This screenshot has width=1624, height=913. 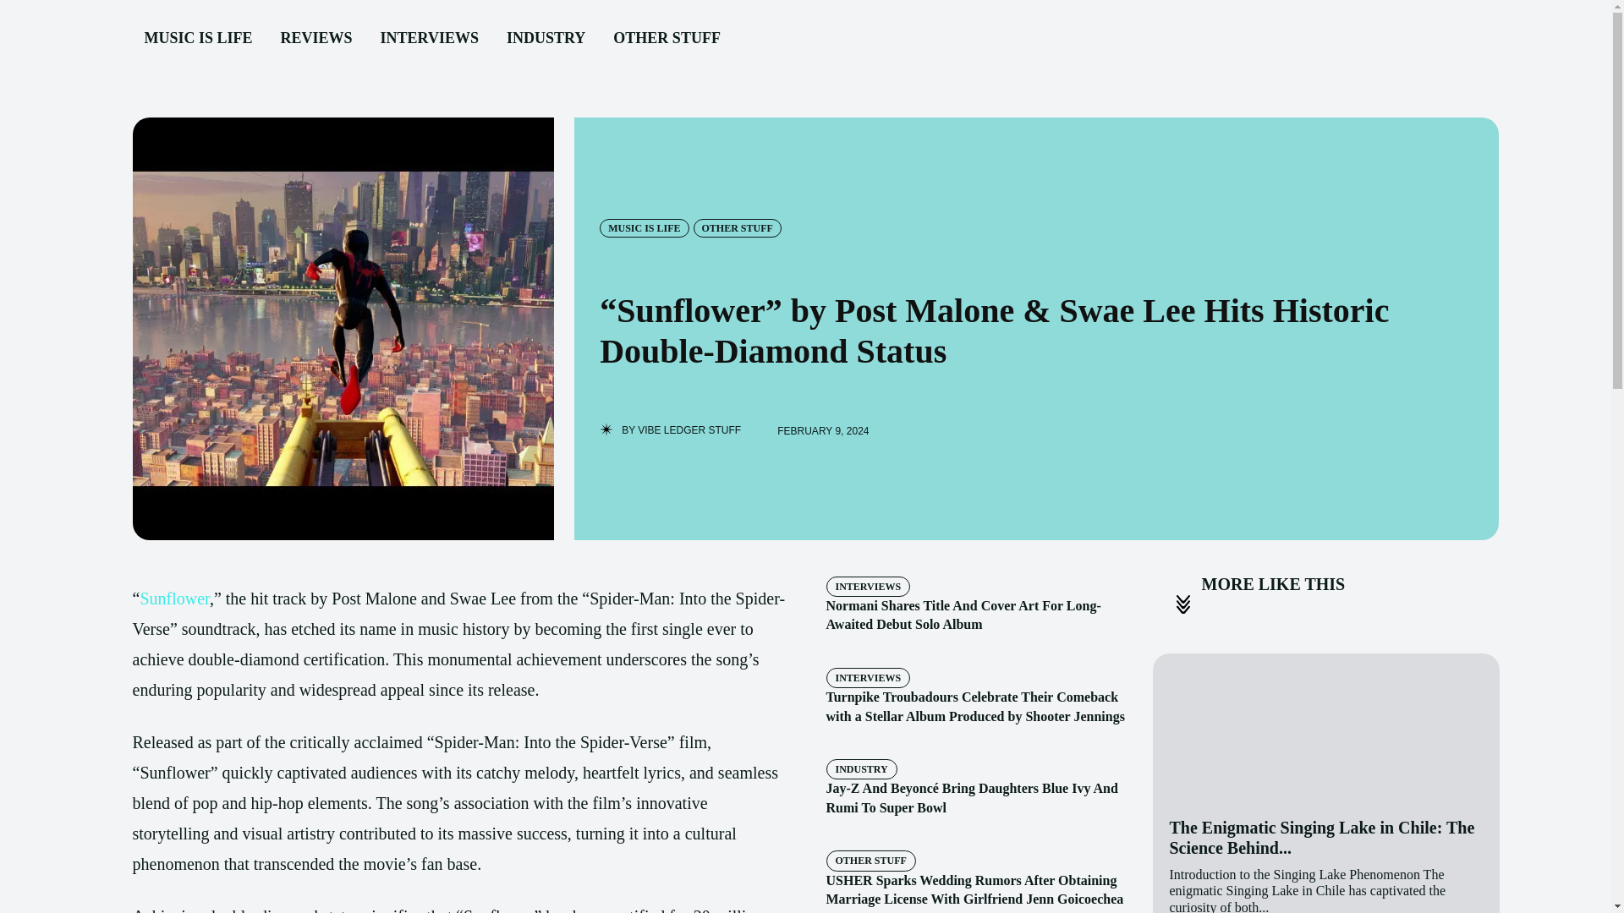 What do you see at coordinates (667, 39) in the screenshot?
I see `OTHER STUFF` at bounding box center [667, 39].